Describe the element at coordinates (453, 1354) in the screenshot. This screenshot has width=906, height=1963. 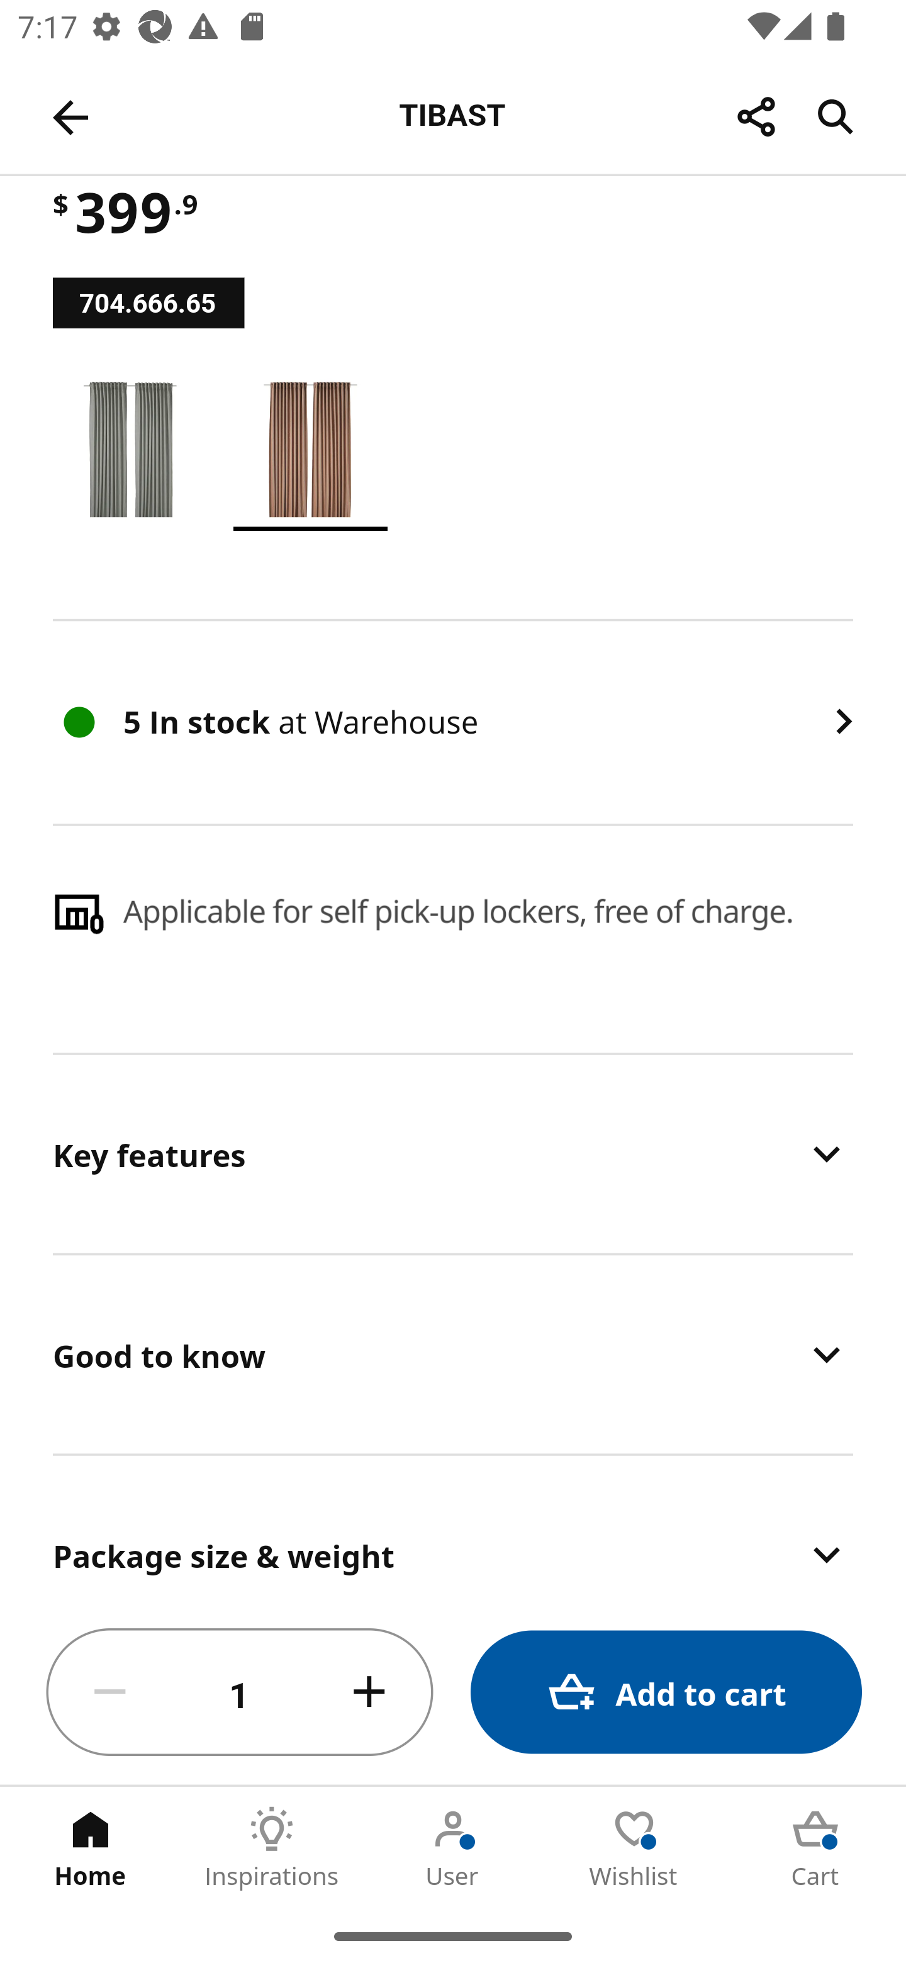
I see `Good to know` at that location.